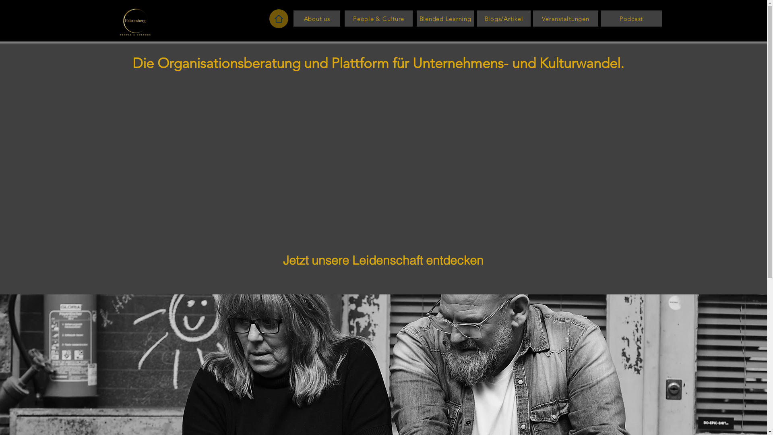 This screenshot has width=773, height=435. What do you see at coordinates (504, 19) in the screenshot?
I see `Blogs/Artikel` at bounding box center [504, 19].